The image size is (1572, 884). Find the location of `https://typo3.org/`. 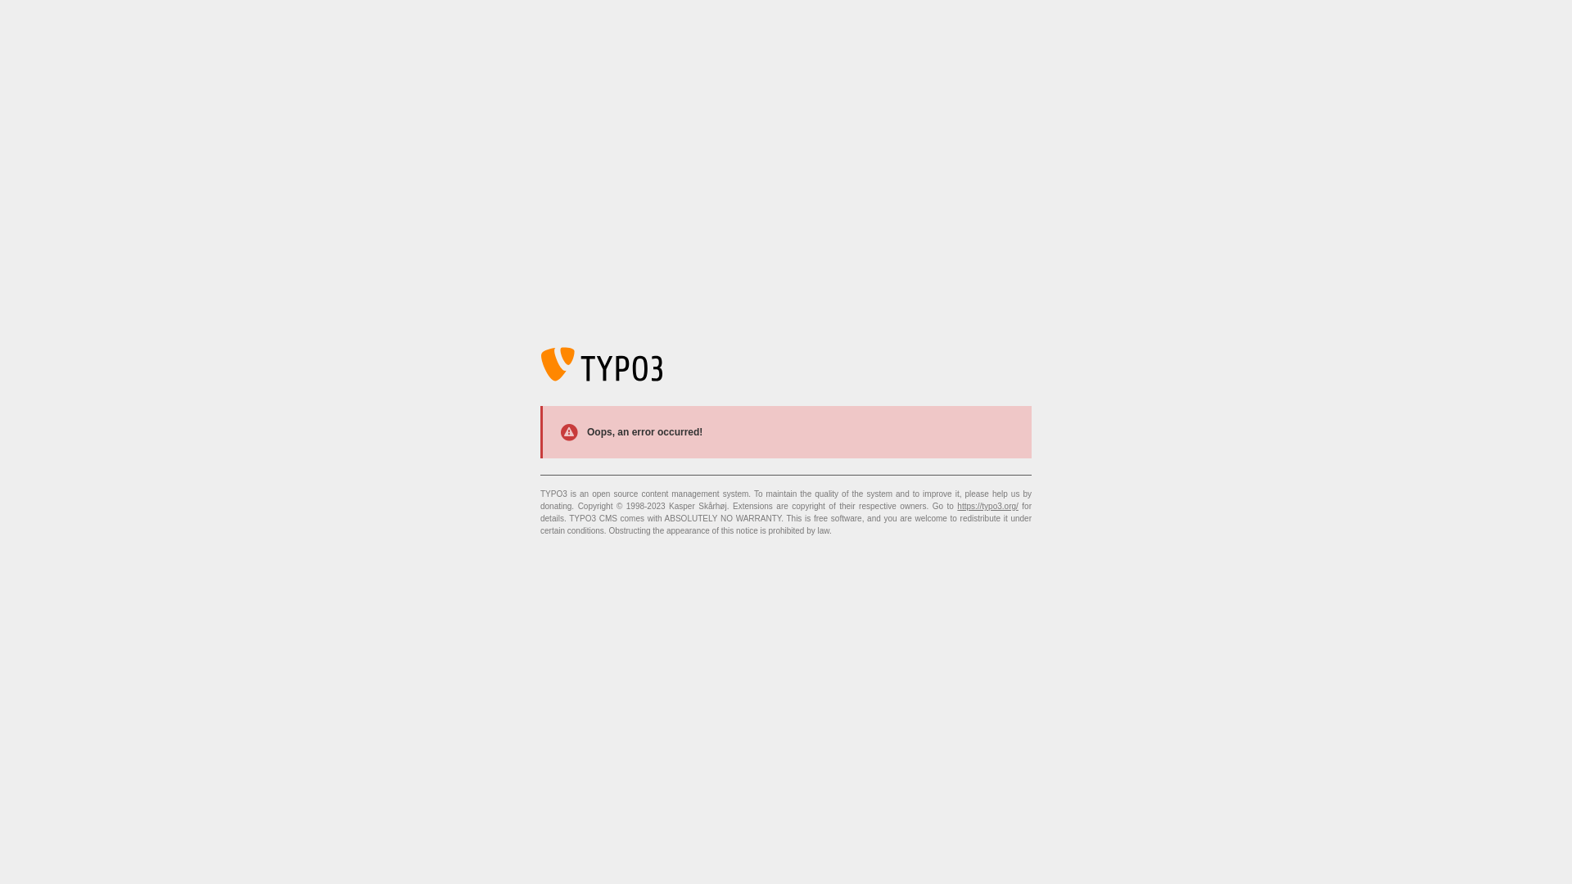

https://typo3.org/ is located at coordinates (987, 506).